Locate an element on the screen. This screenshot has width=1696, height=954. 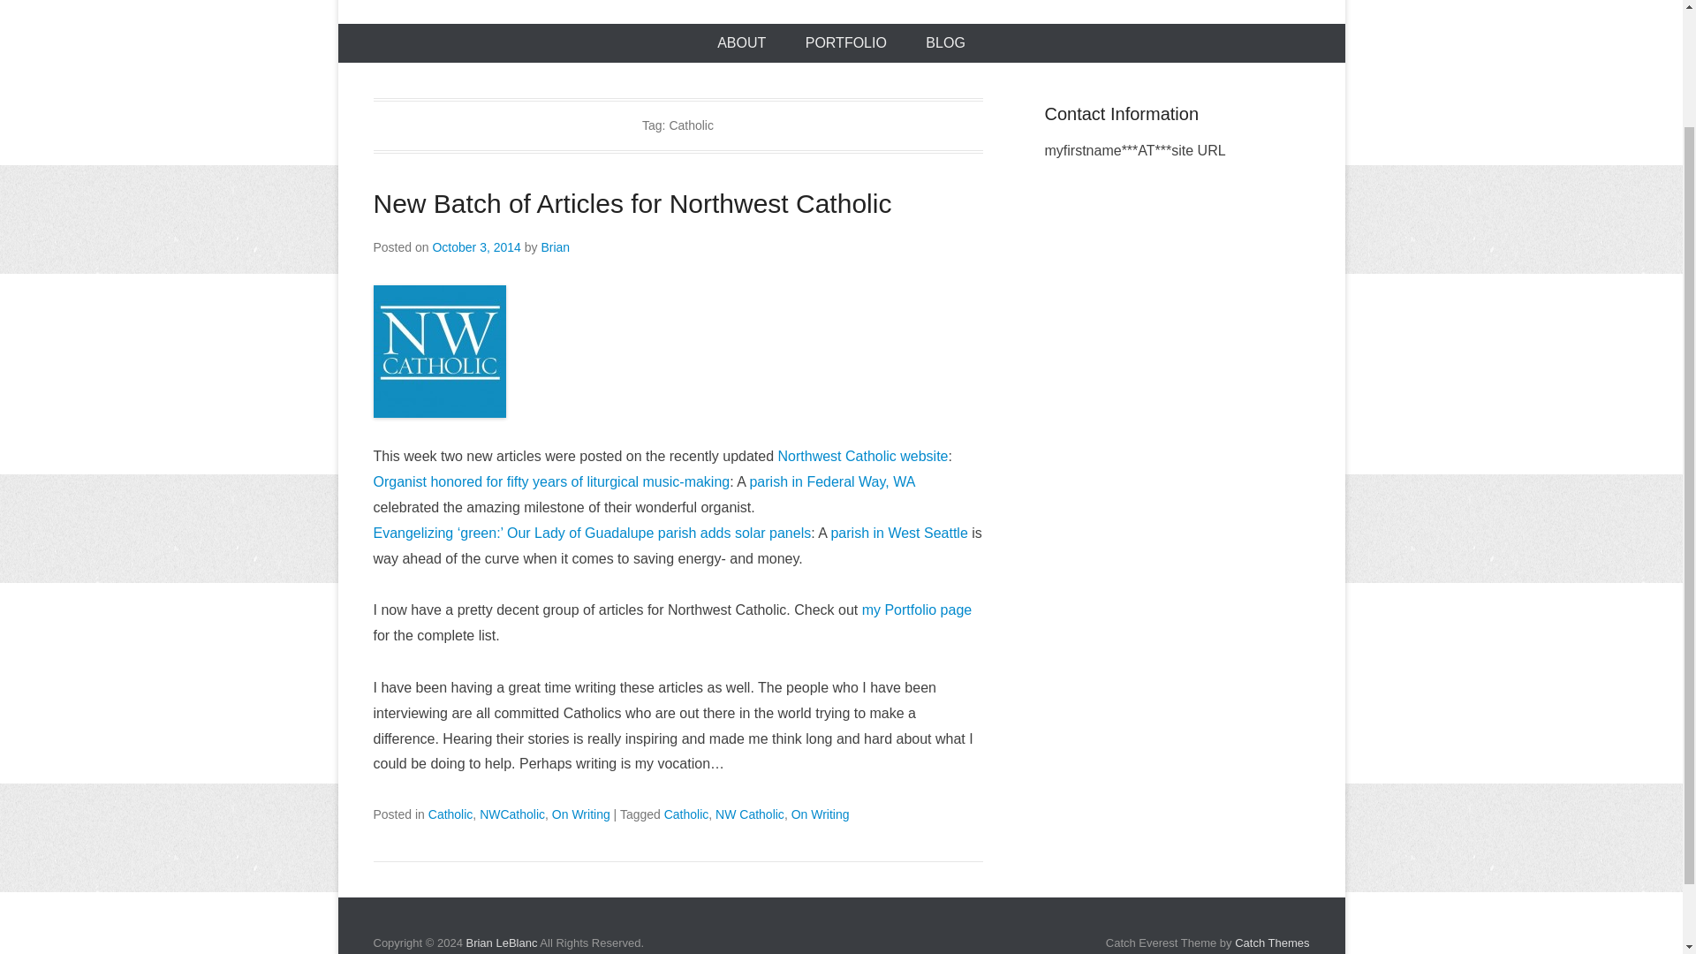
Brian LeBlanc is located at coordinates (501, 942).